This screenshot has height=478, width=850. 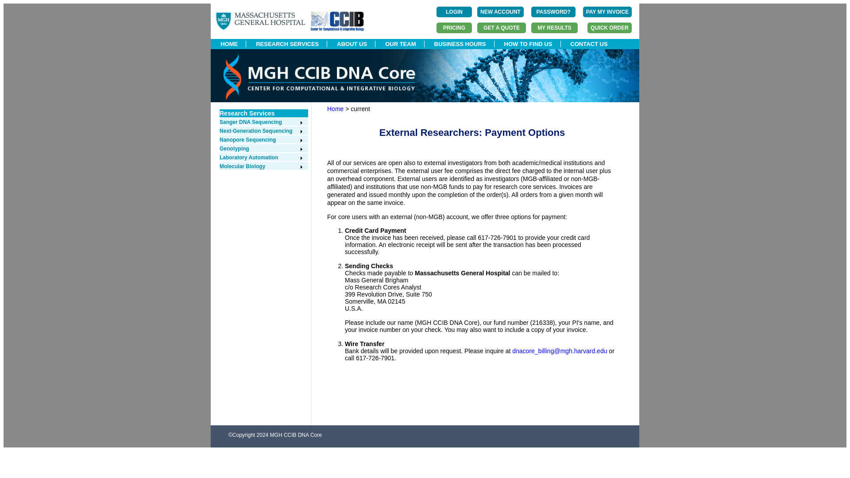 What do you see at coordinates (589, 43) in the screenshot?
I see `CONTACT US` at bounding box center [589, 43].